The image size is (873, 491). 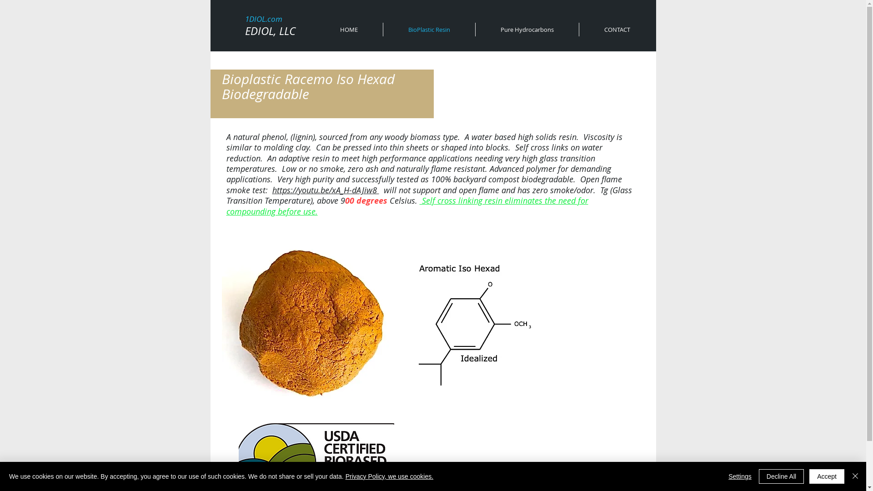 I want to click on CONTACT, so click(x=617, y=30).